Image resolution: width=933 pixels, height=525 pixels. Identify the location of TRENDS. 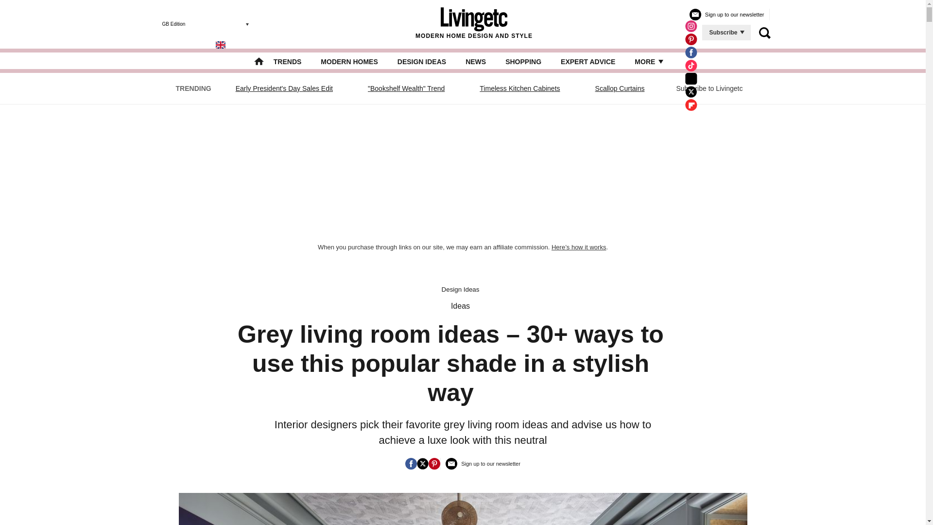
(287, 61).